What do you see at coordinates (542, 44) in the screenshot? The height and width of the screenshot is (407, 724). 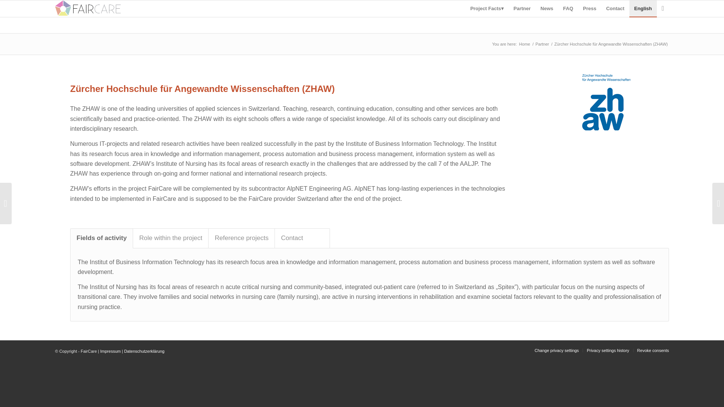 I see `Partner` at bounding box center [542, 44].